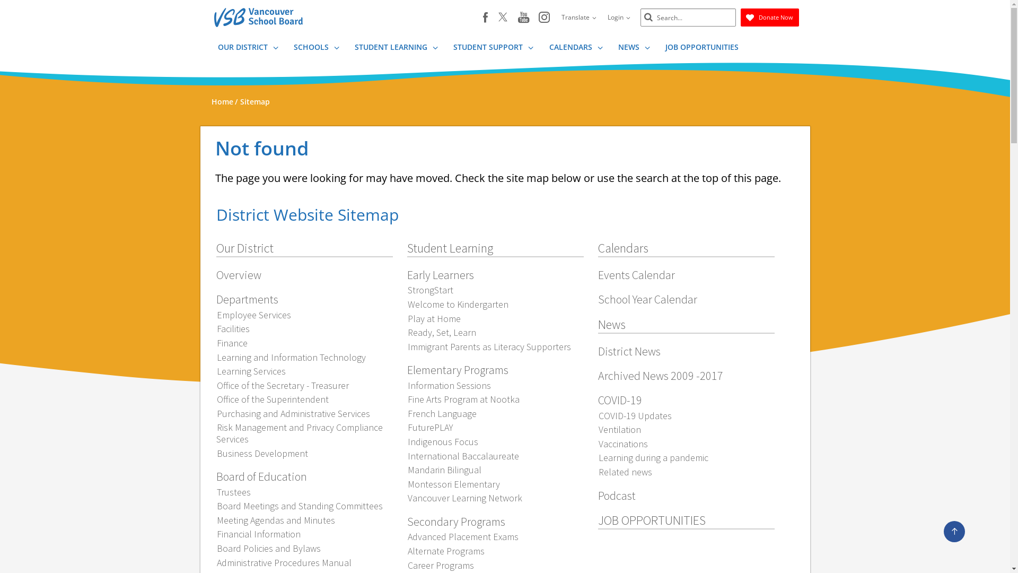 This screenshot has height=573, width=1018. Describe the element at coordinates (463, 399) in the screenshot. I see `Fine Arts Program at Nootka` at that location.